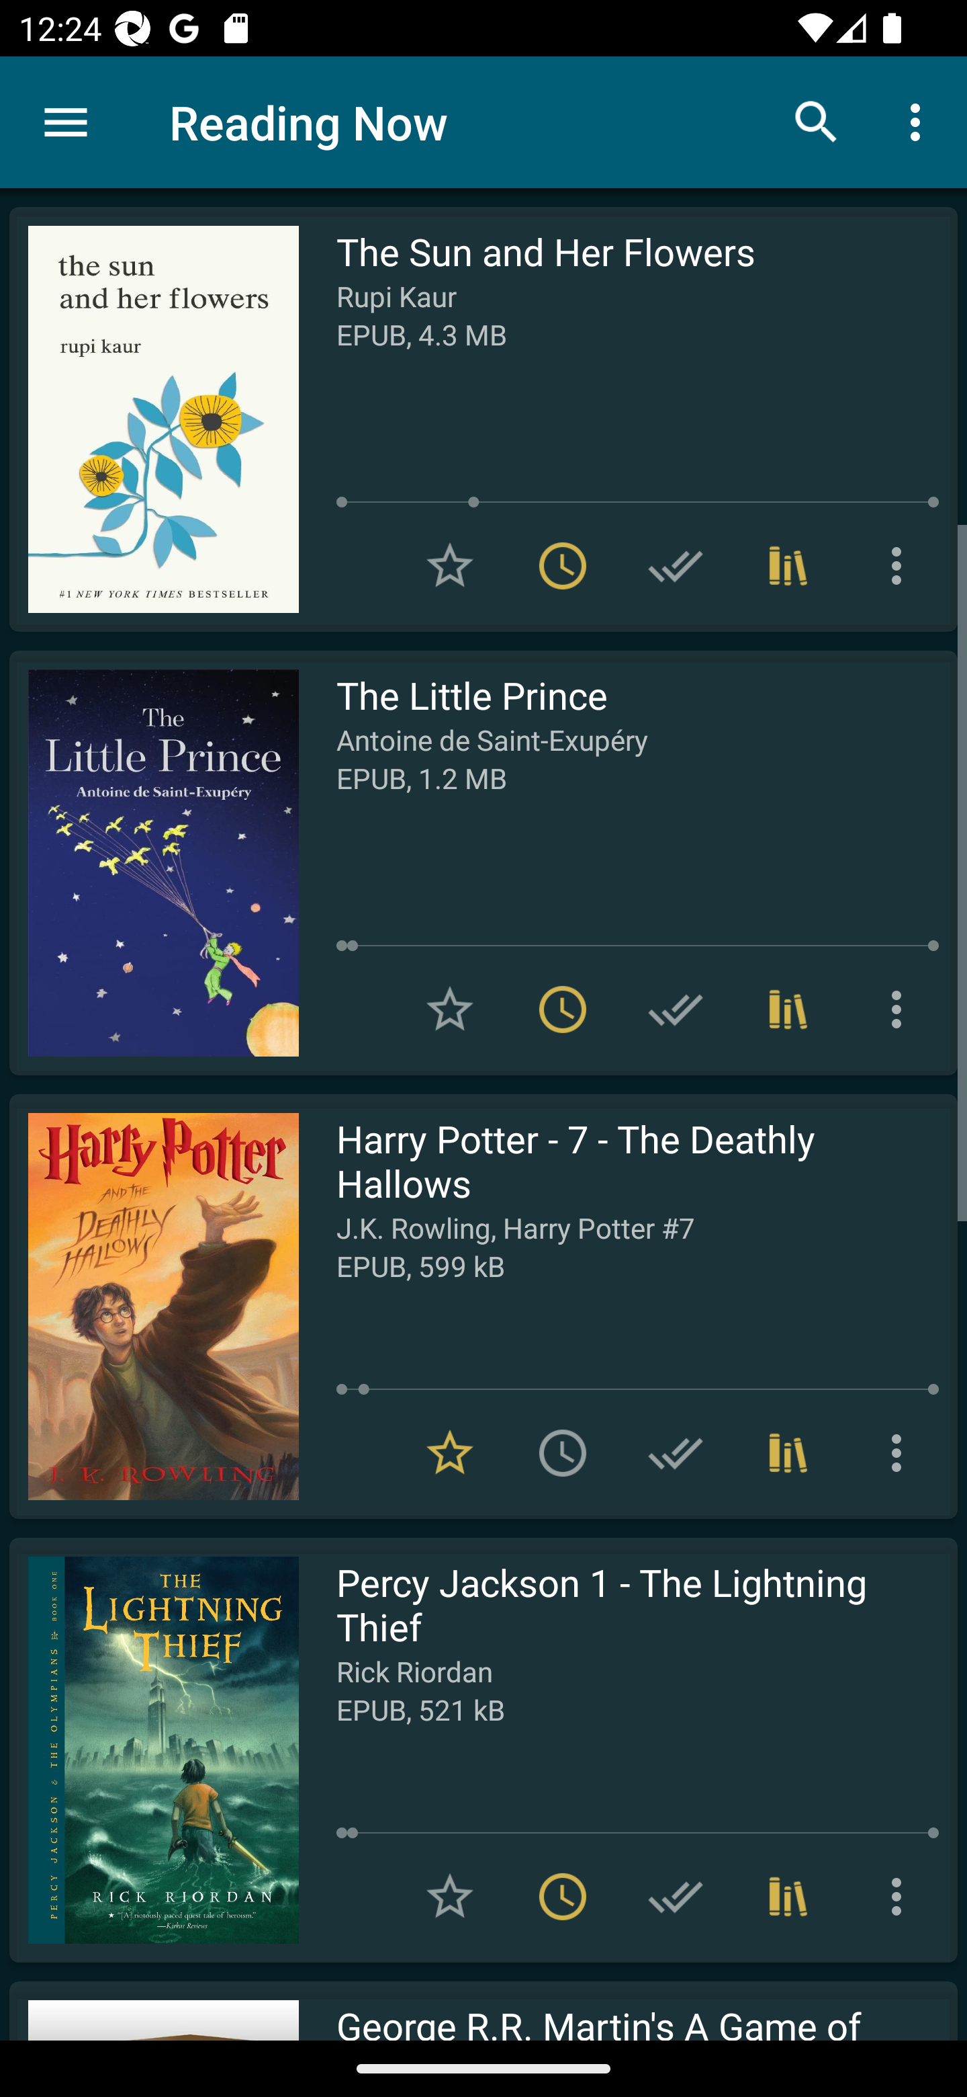 The width and height of the screenshot is (967, 2097). Describe the element at coordinates (154, 1306) in the screenshot. I see `Read Harry Potter - 7 - The Deathly Hallows` at that location.